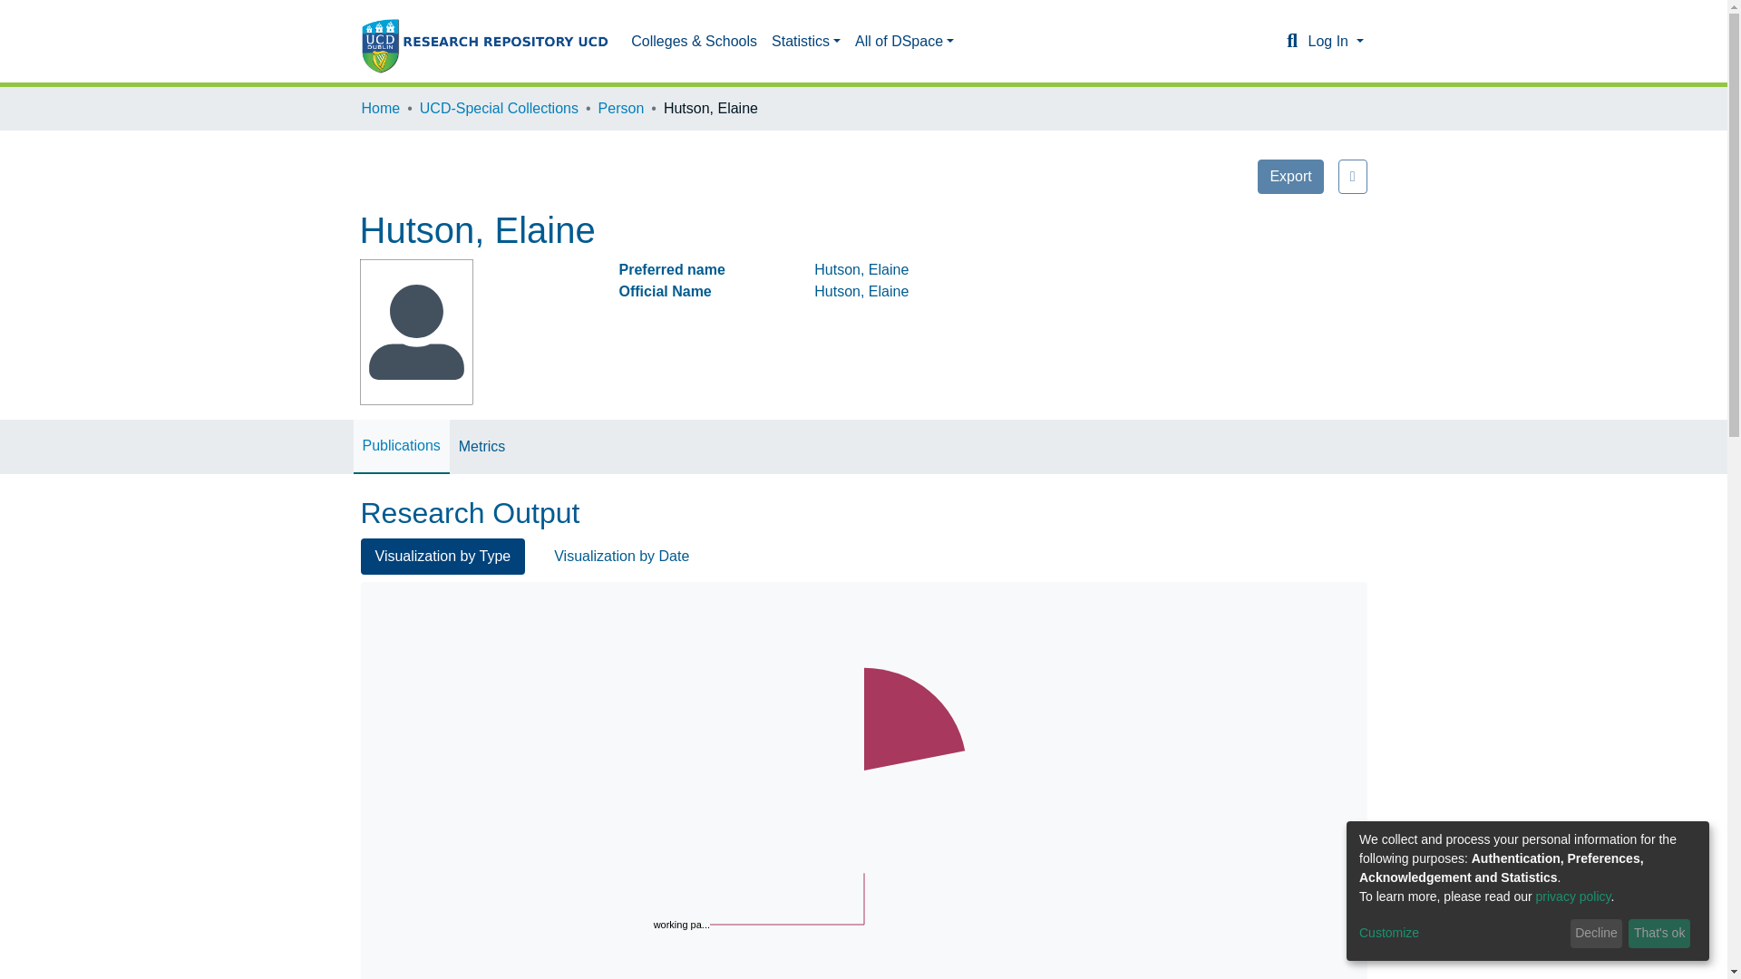  Describe the element at coordinates (401, 446) in the screenshot. I see `Publications` at that location.